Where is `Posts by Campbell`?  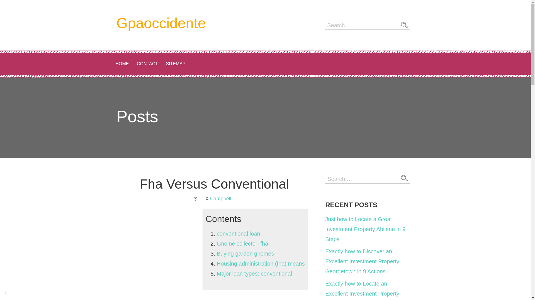 Posts by Campbell is located at coordinates (221, 198).